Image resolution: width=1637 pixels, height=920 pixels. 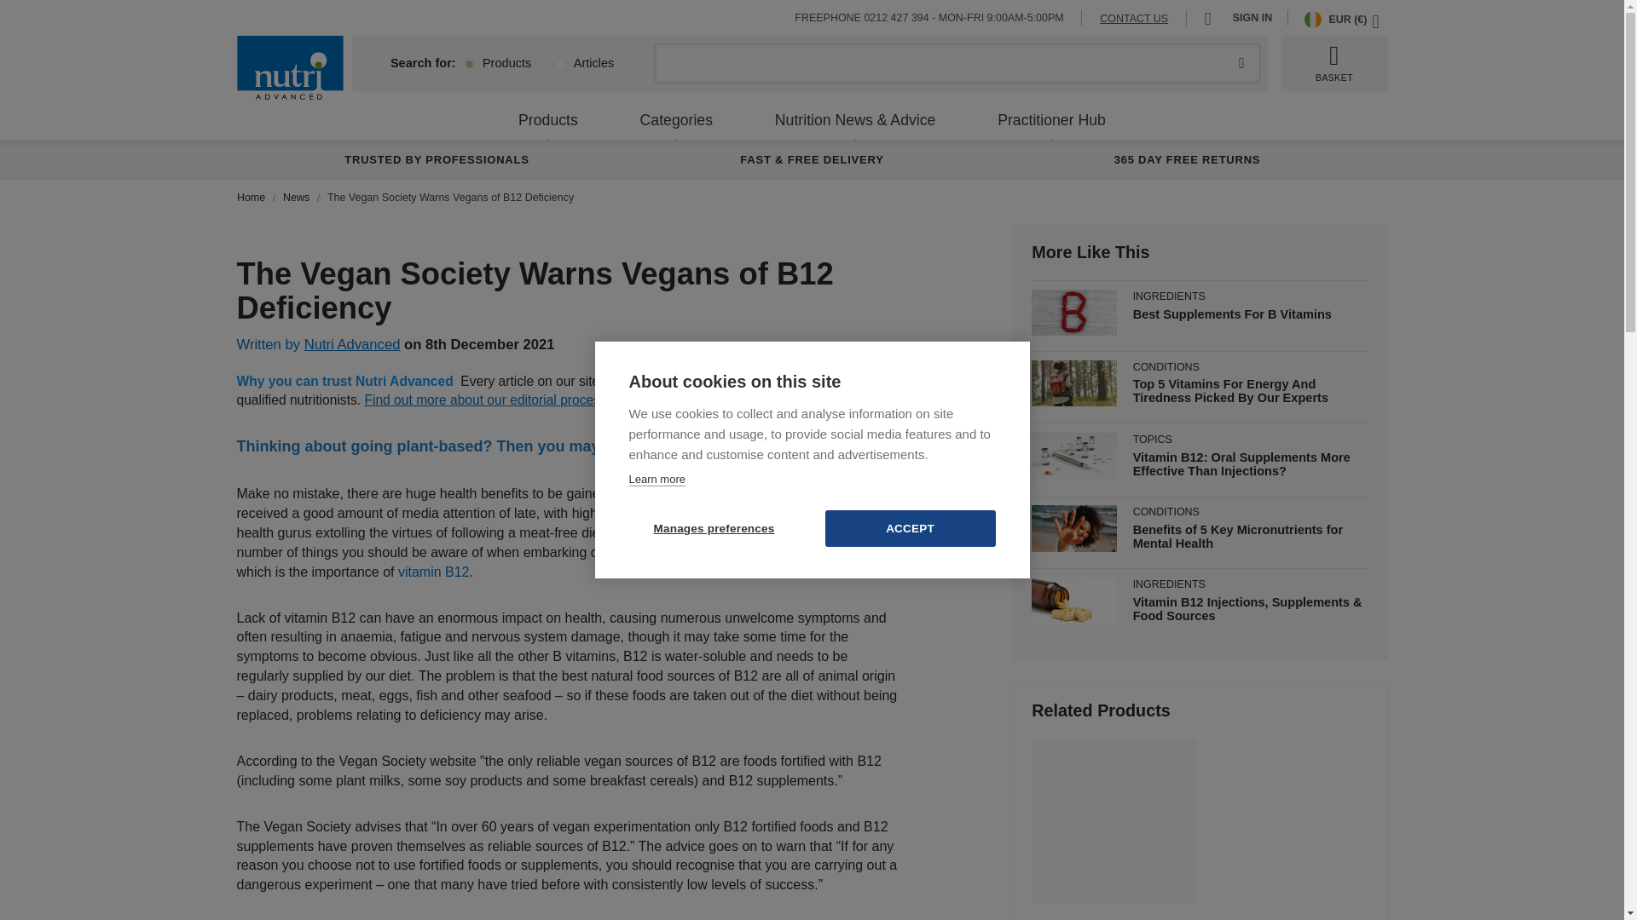 I want to click on products, so click(x=469, y=65).